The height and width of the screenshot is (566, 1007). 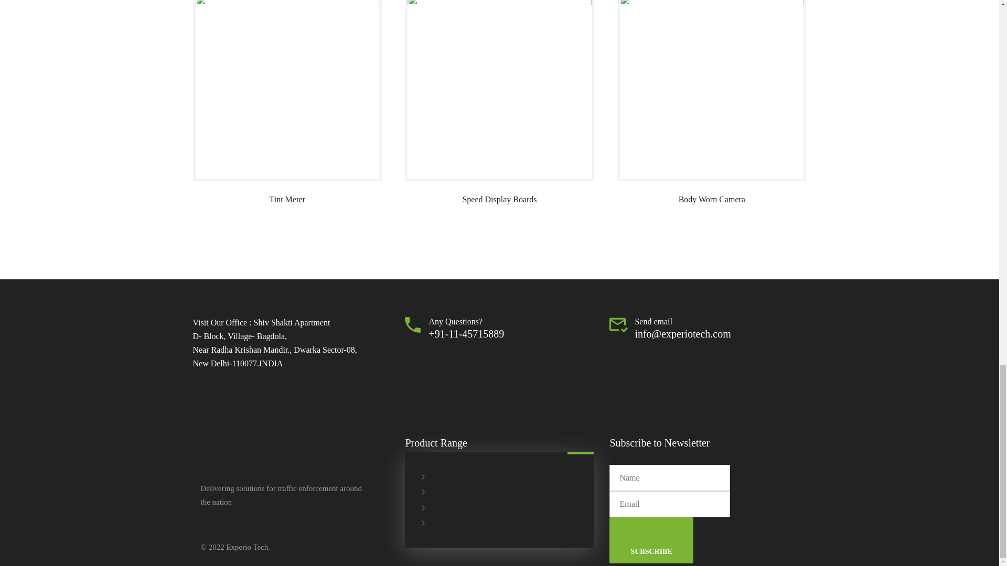 I want to click on Traffic Enforcement, so click(x=455, y=522).